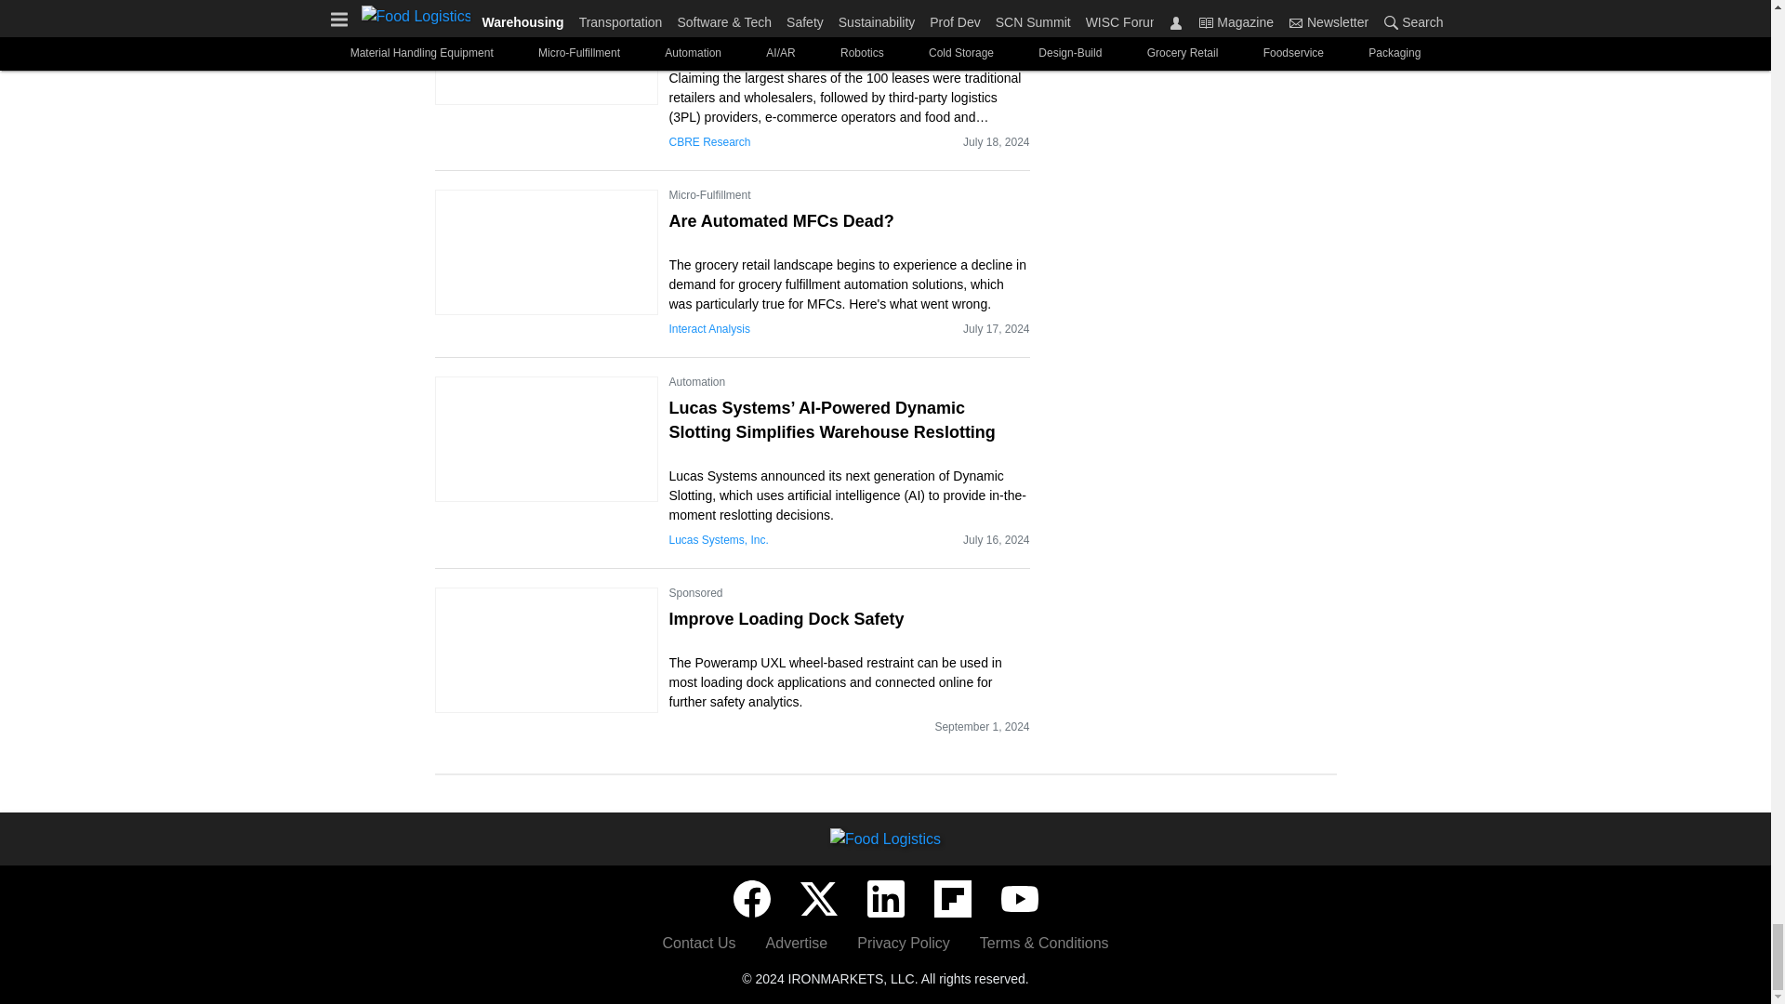 The width and height of the screenshot is (1785, 1004). What do you see at coordinates (750, 899) in the screenshot?
I see `Facebook icon` at bounding box center [750, 899].